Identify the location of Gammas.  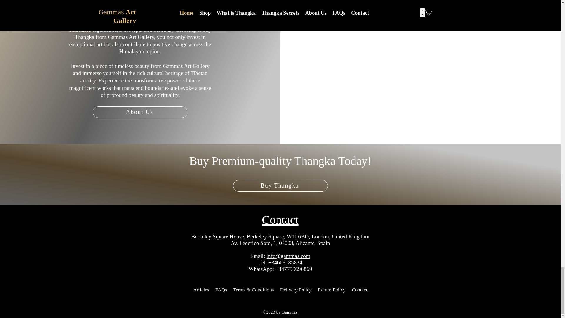
(289, 312).